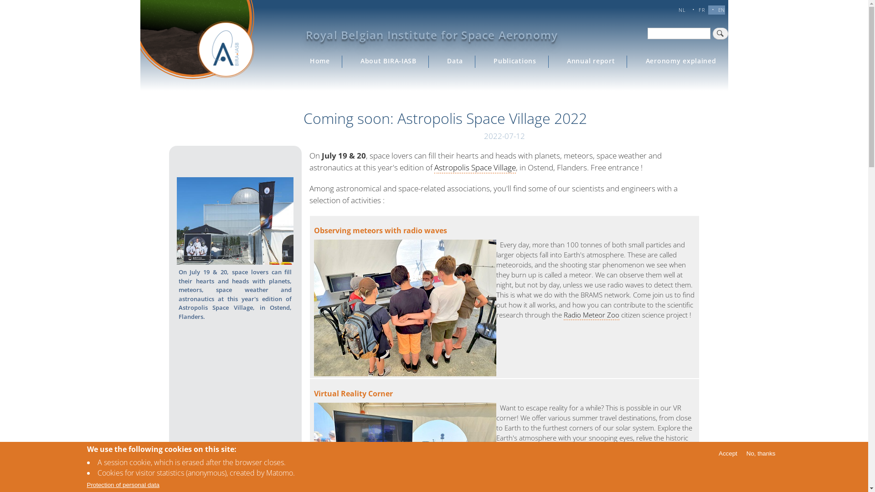  What do you see at coordinates (721, 34) in the screenshot?
I see `Search` at bounding box center [721, 34].